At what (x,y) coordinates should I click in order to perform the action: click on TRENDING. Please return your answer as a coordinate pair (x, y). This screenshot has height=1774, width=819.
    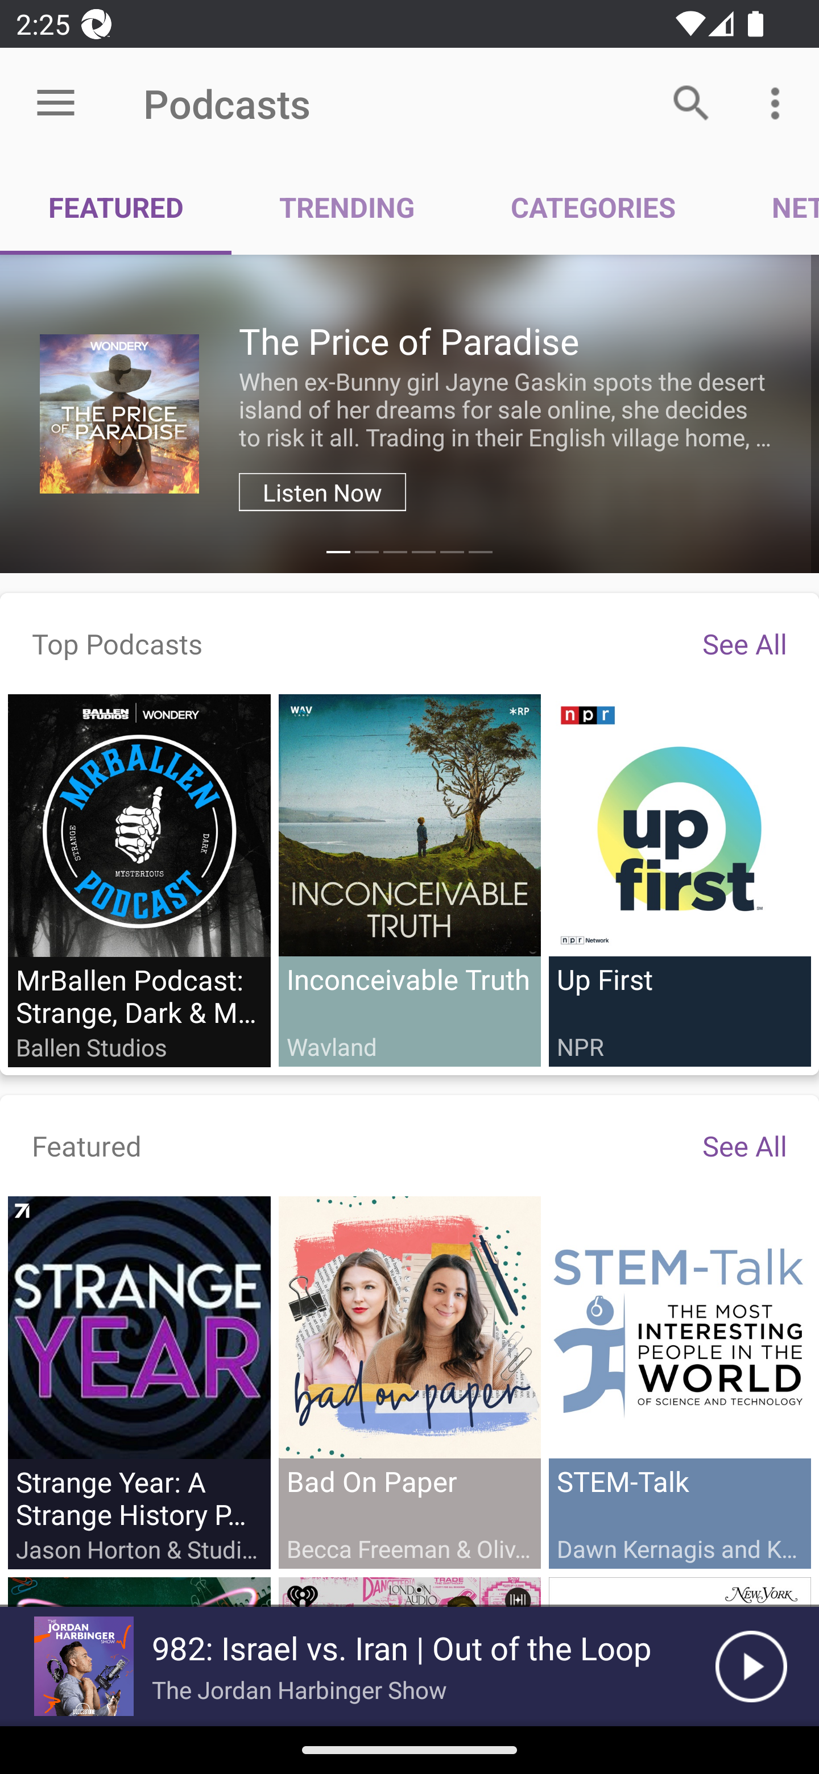
    Looking at the image, I should click on (347, 207).